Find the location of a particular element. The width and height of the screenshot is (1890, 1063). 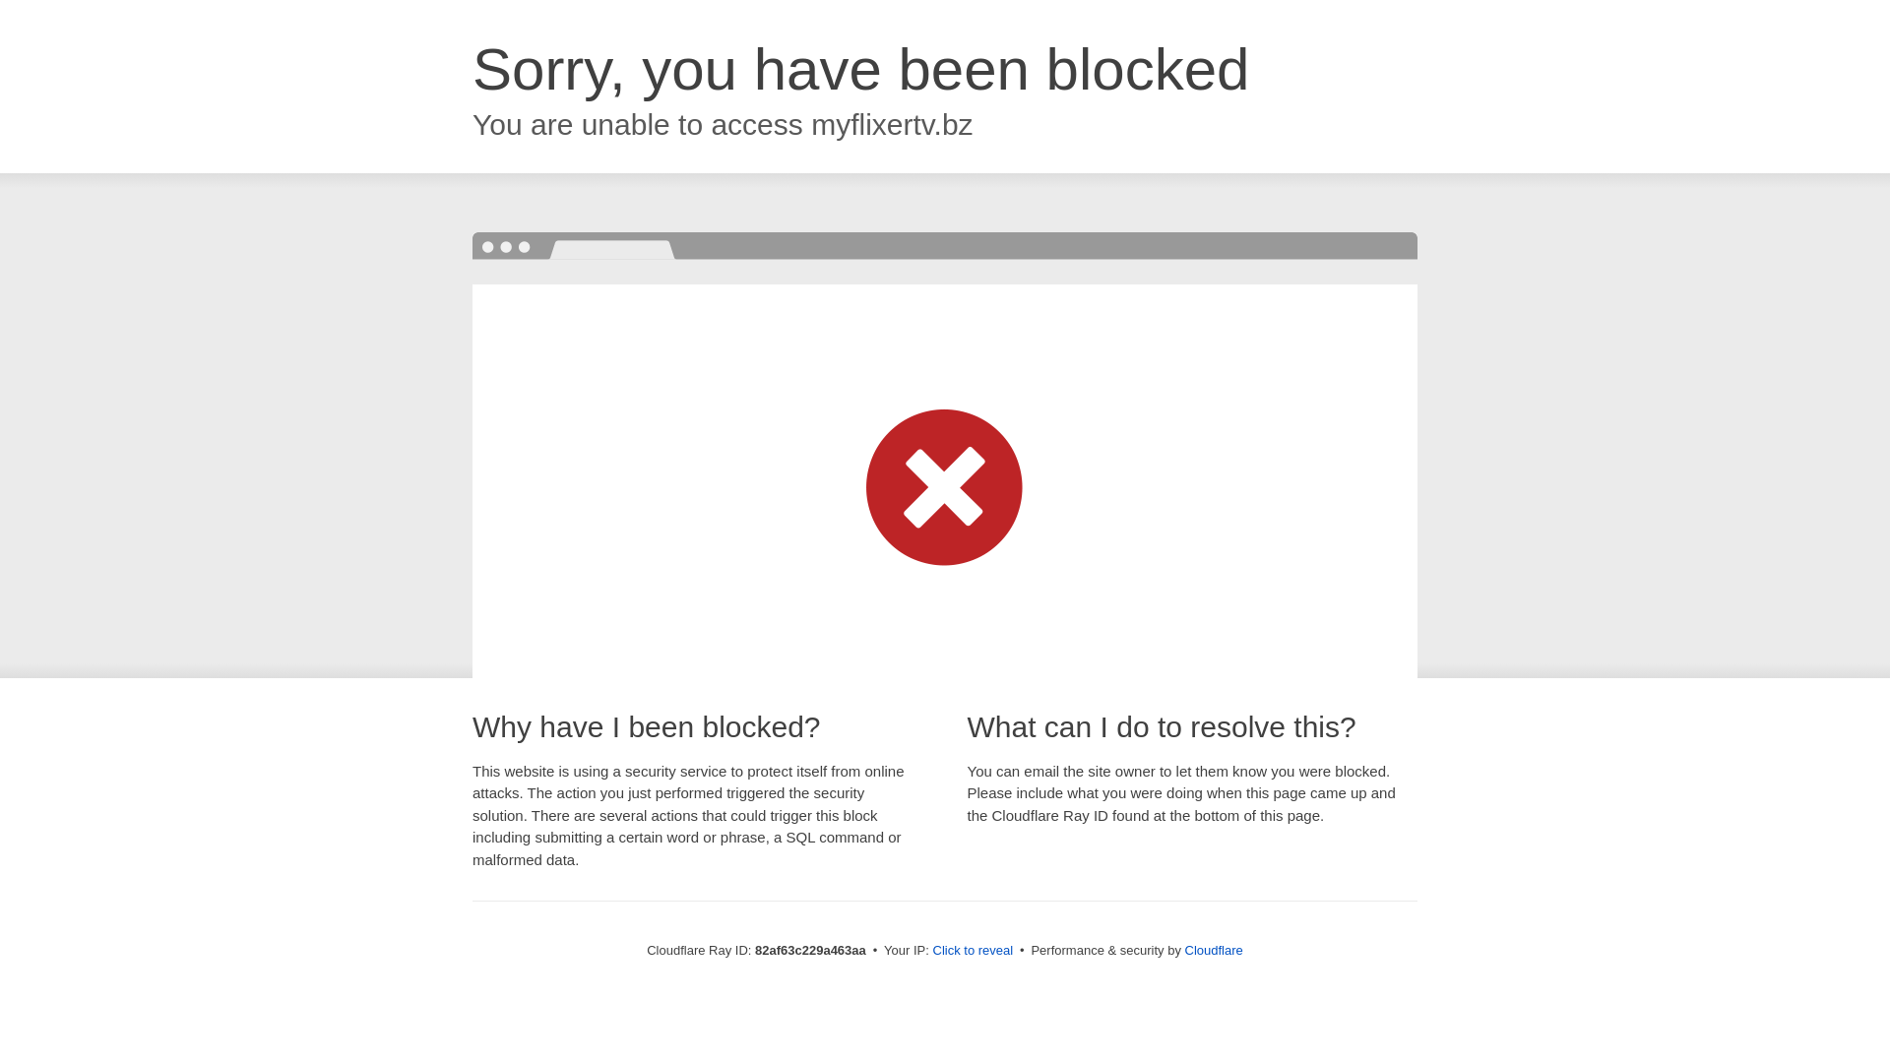

Click to reveal is located at coordinates (974, 951).